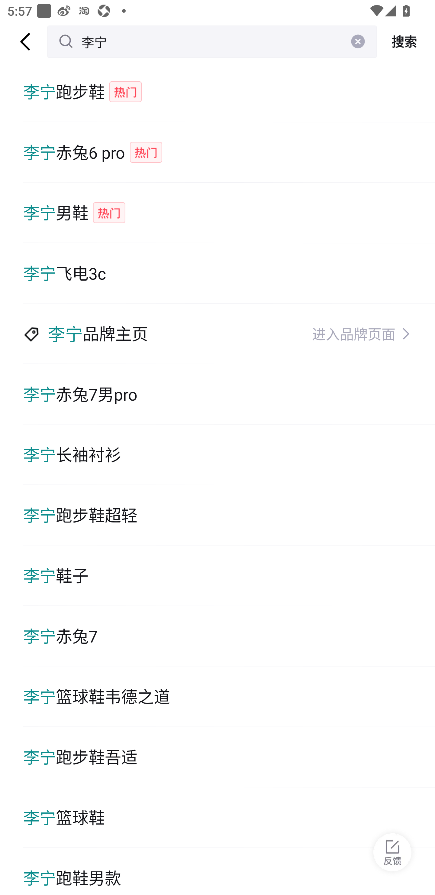  What do you see at coordinates (229, 92) in the screenshot?
I see `李宁跑步鞋` at bounding box center [229, 92].